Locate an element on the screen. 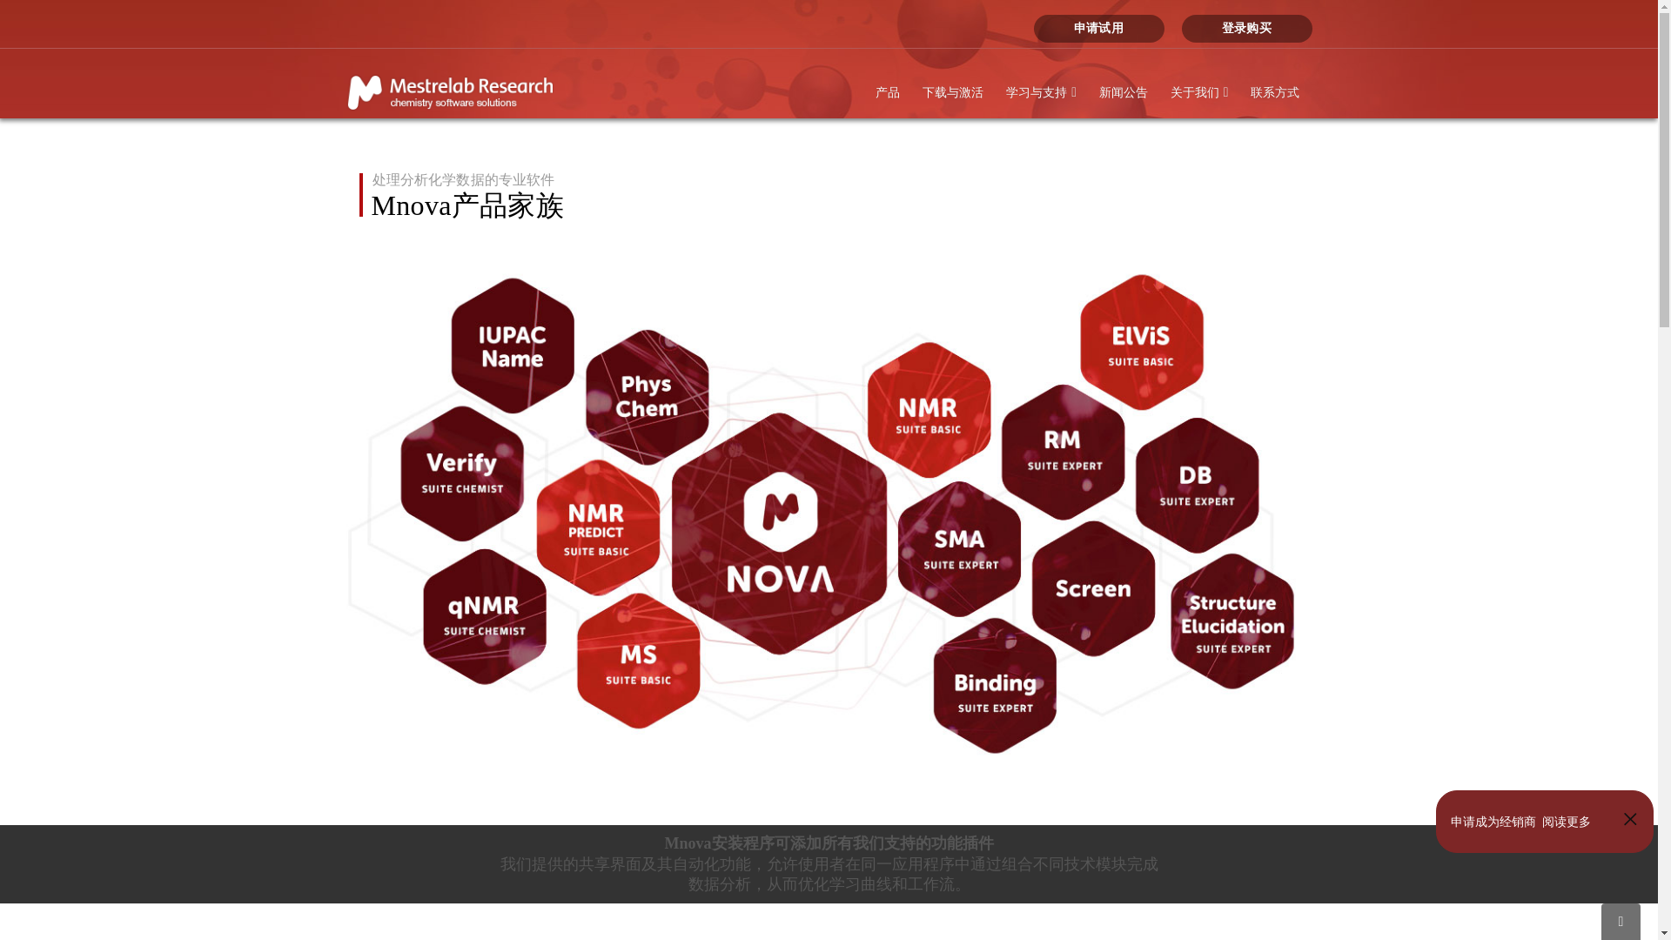  Mestrelab - Chemistry Software for NMR and LC GC MS is located at coordinates (454, 92).